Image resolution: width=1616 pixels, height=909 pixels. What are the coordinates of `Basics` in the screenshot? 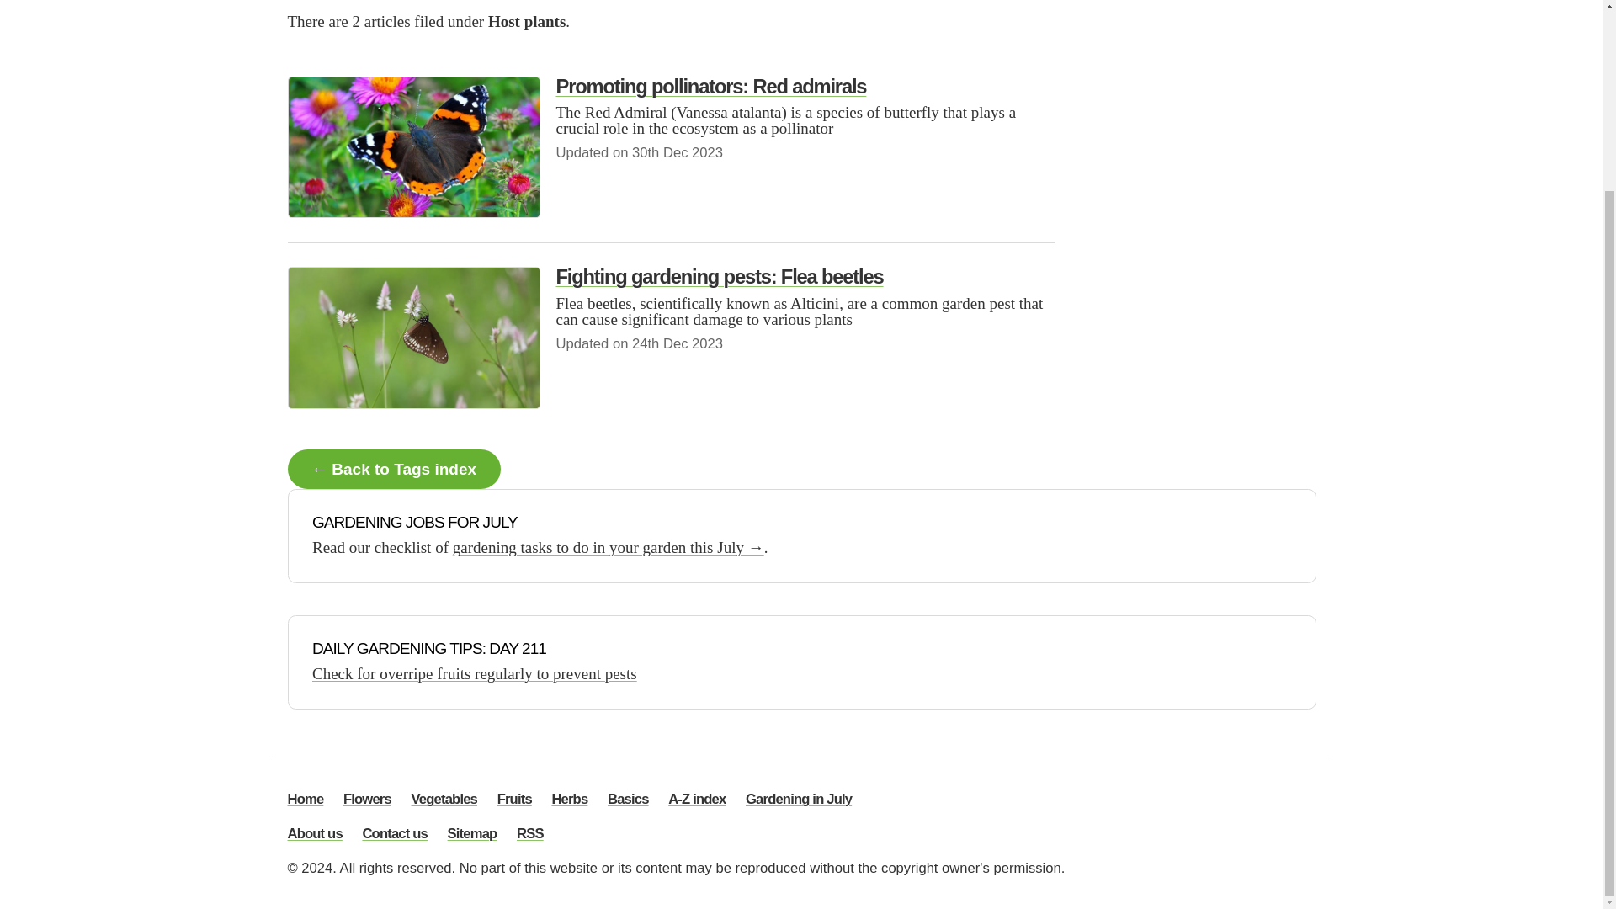 It's located at (628, 800).